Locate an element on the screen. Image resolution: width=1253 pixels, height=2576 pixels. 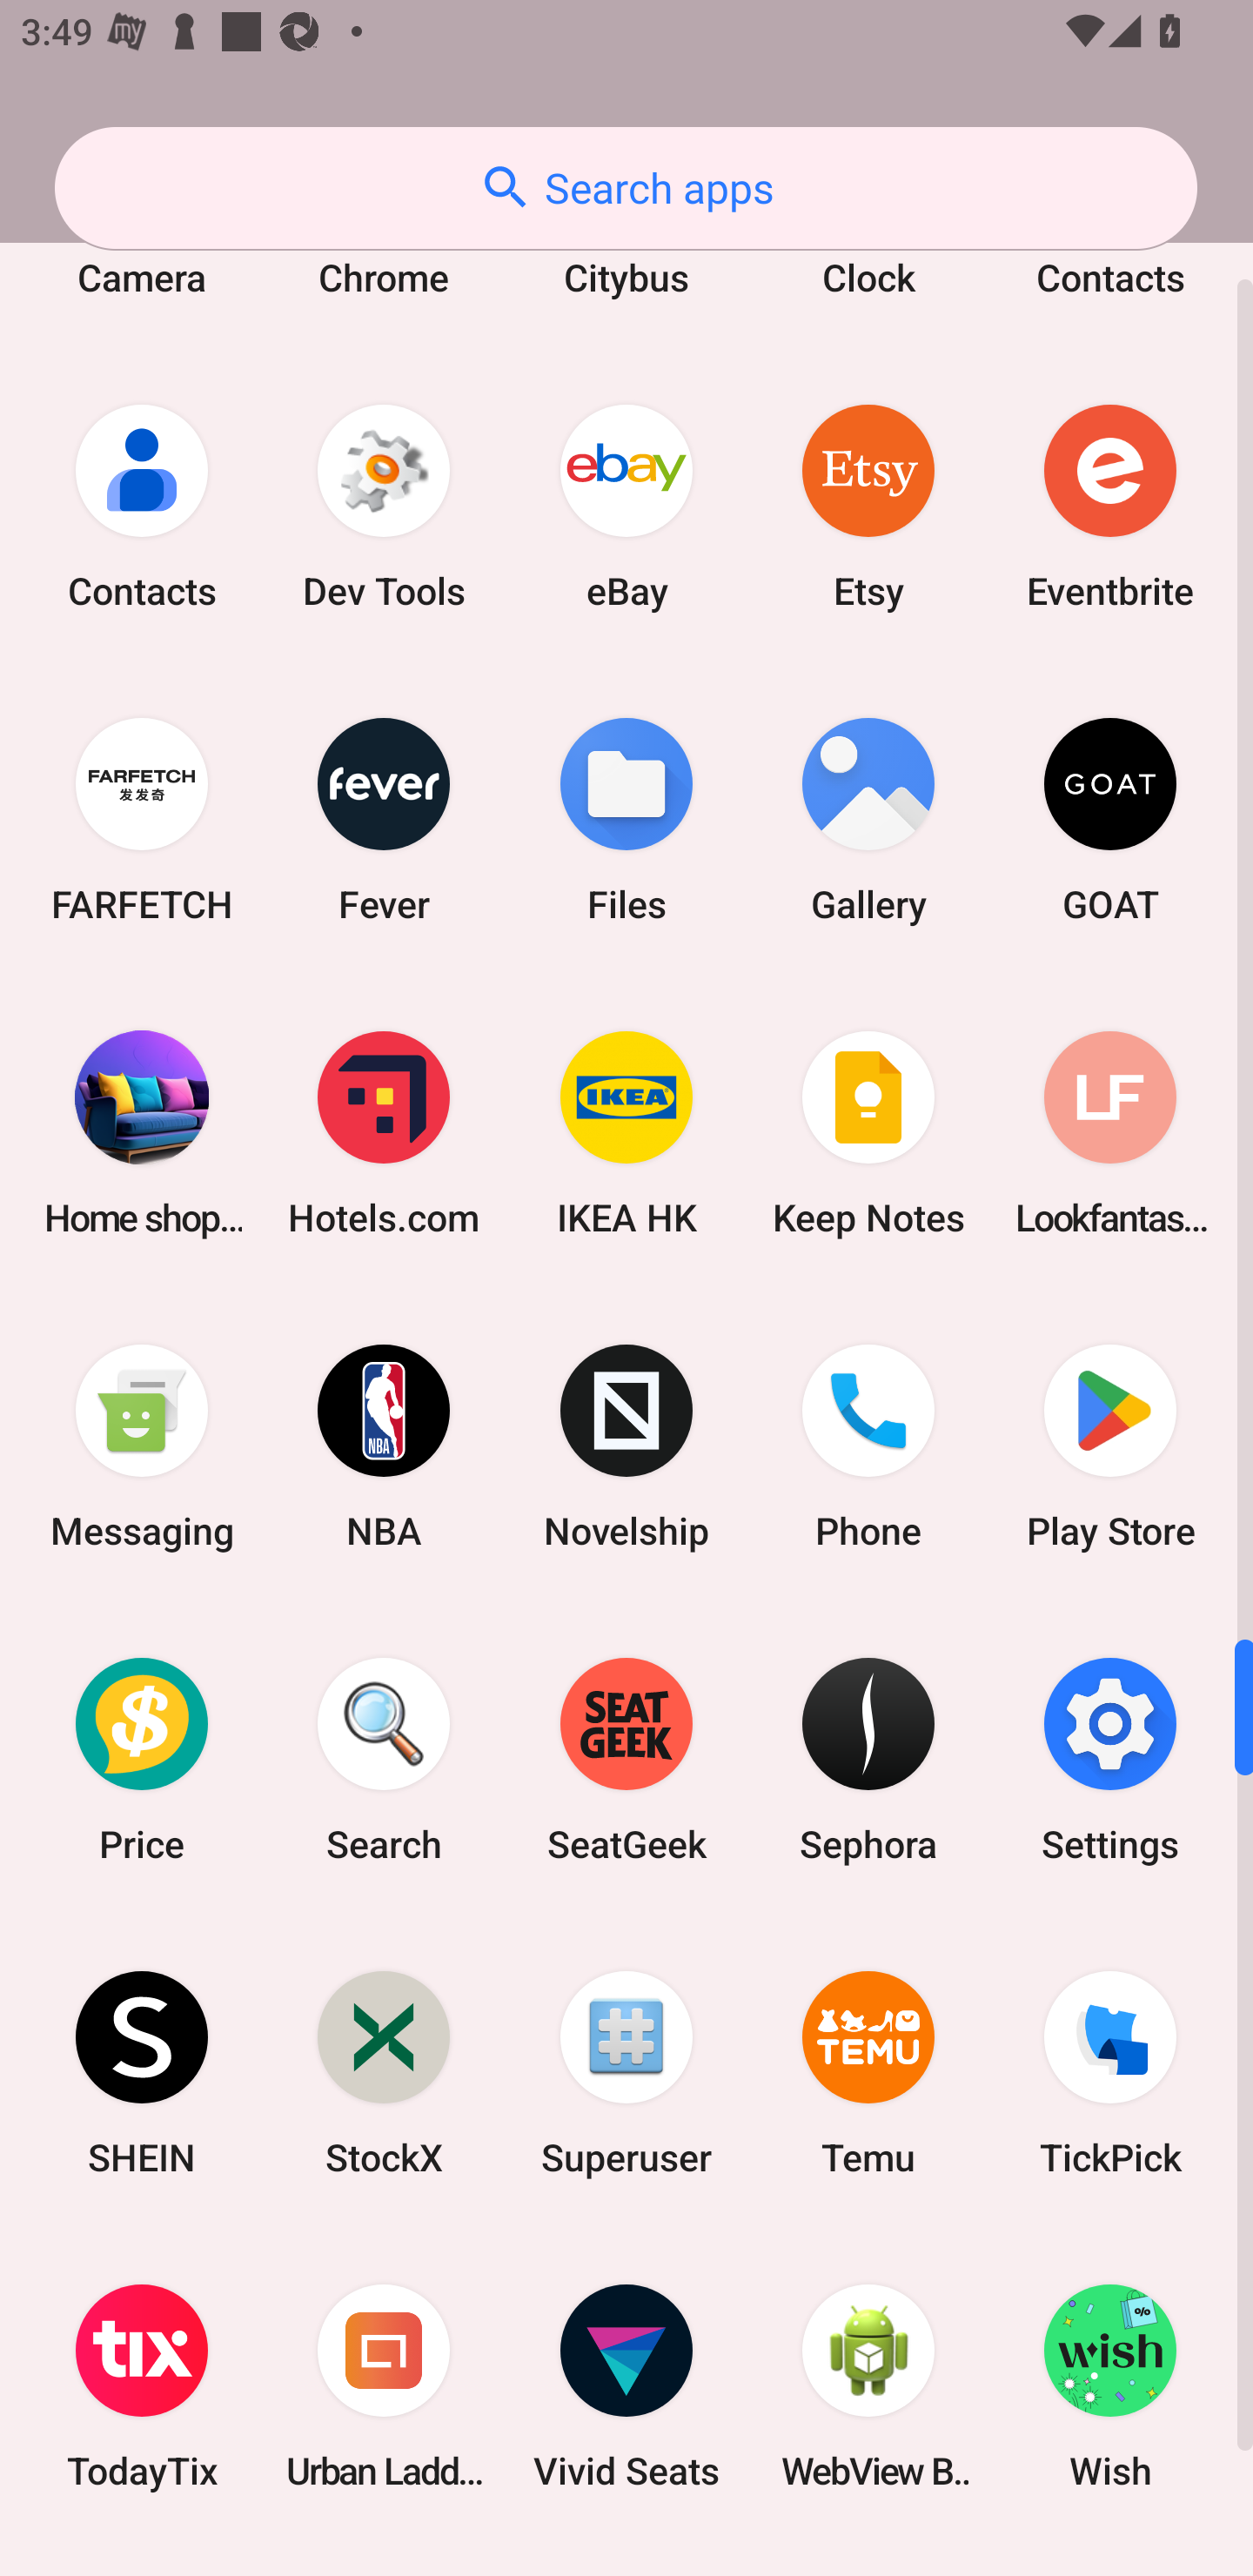
WebView Browser Tester is located at coordinates (868, 2386).